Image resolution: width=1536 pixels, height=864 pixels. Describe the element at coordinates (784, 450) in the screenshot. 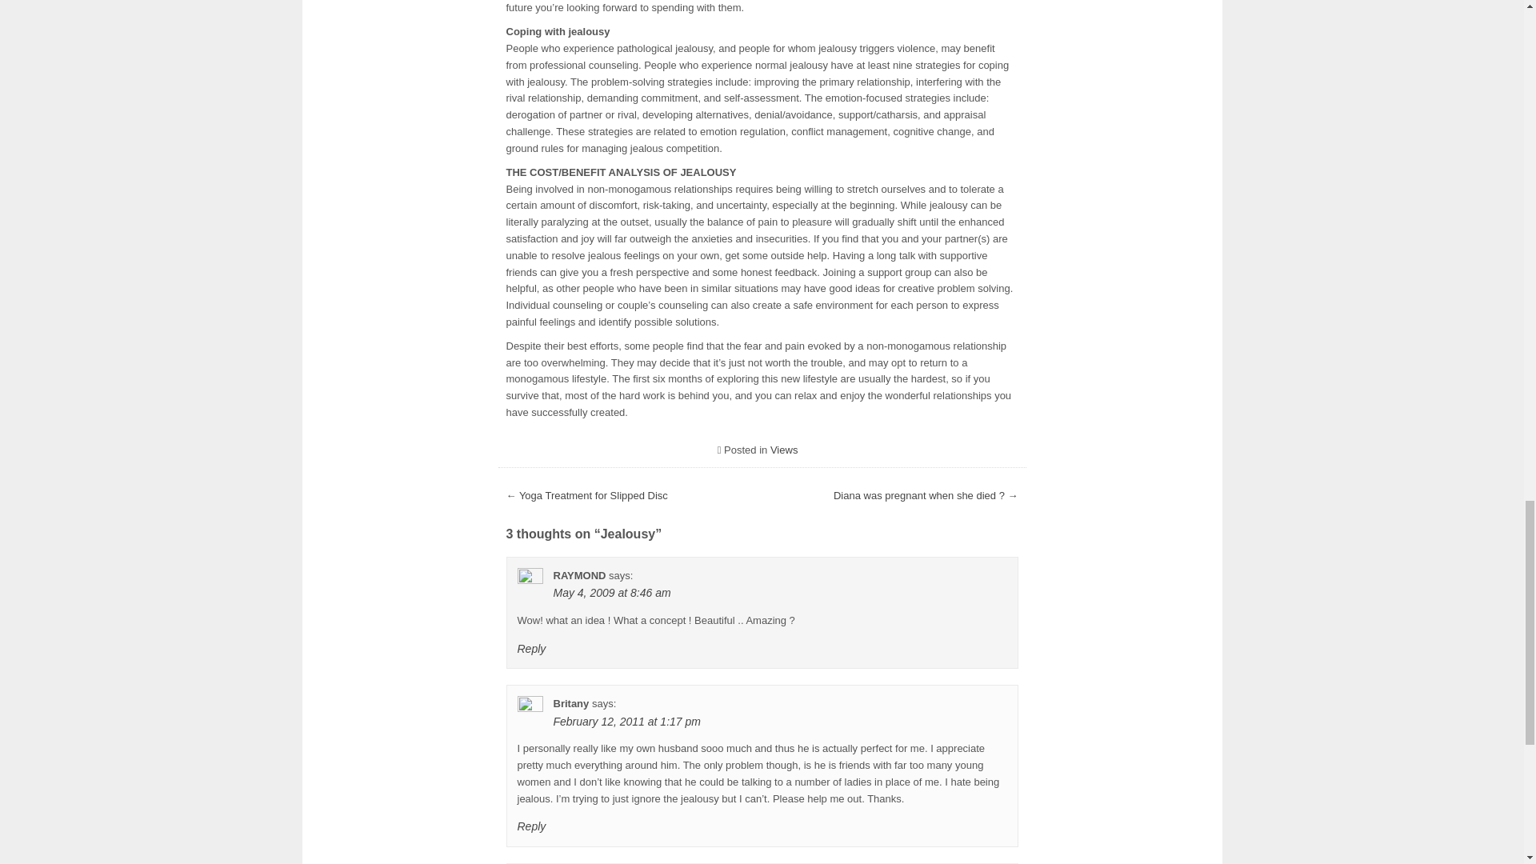

I see `Views` at that location.